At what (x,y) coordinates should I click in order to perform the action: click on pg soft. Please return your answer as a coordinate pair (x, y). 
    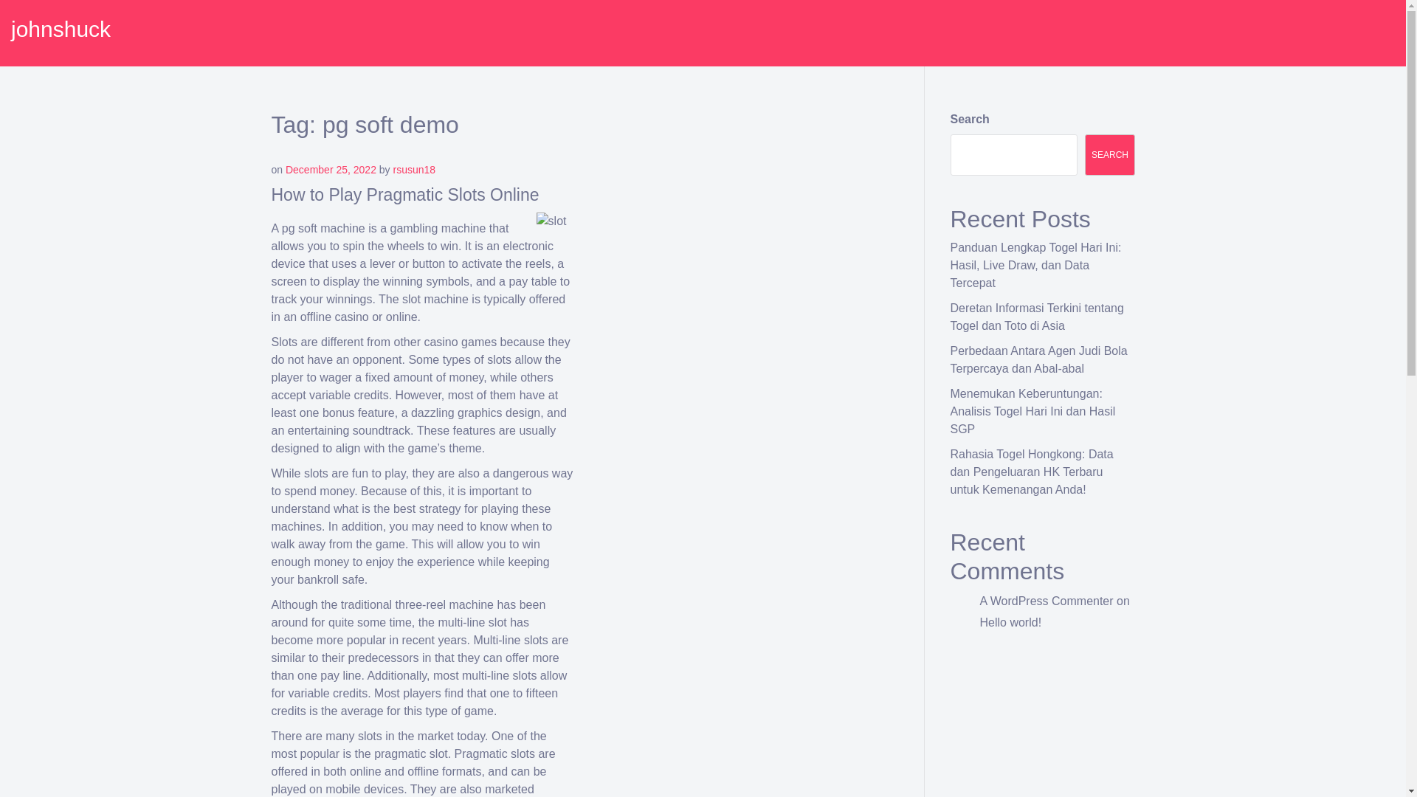
    Looking at the image, I should click on (300, 228).